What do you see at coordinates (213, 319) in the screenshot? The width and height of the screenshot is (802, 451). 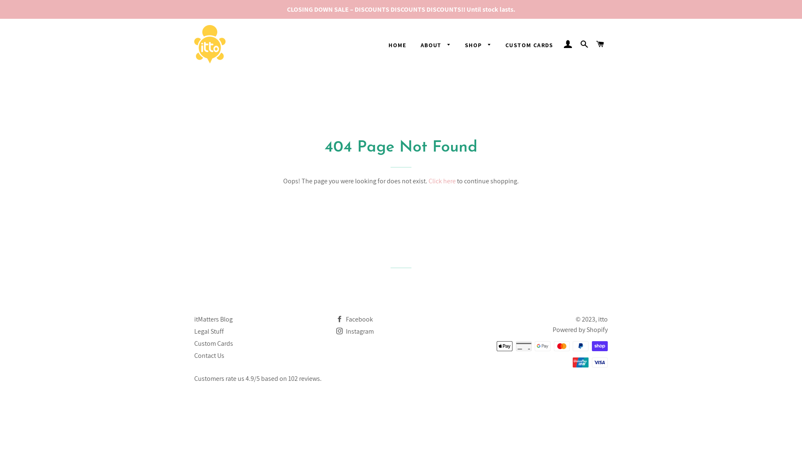 I see `itMatters Blog` at bounding box center [213, 319].